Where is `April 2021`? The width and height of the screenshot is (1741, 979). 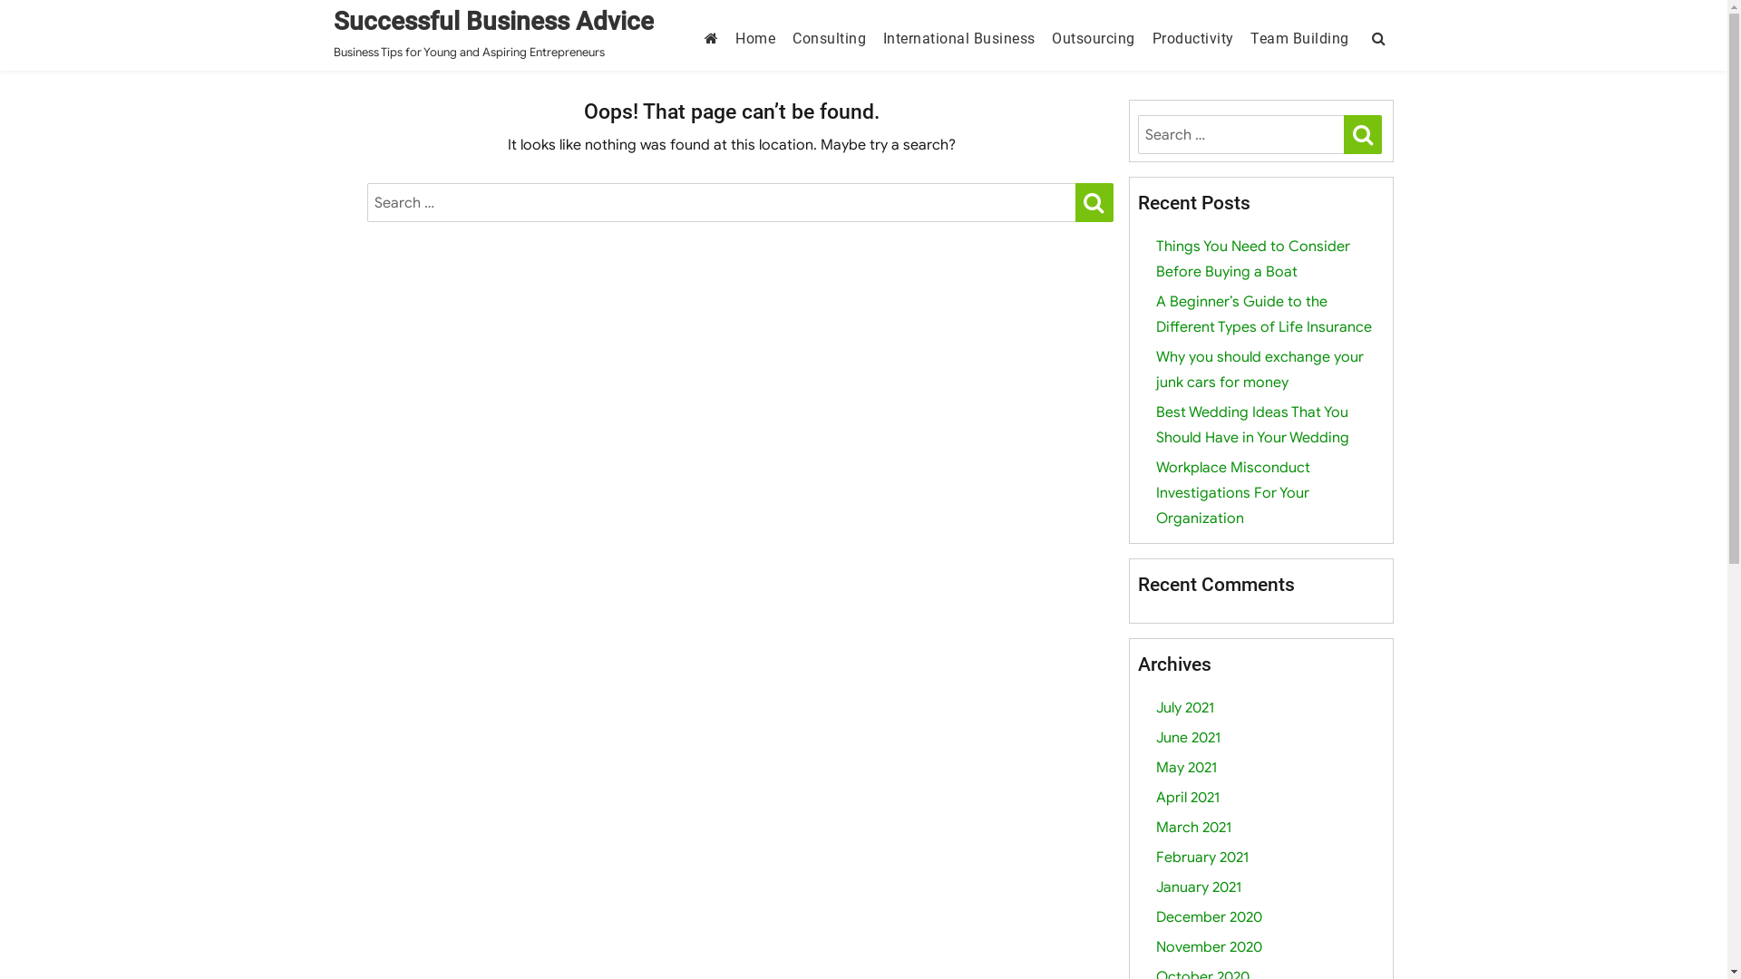
April 2021 is located at coordinates (1188, 798).